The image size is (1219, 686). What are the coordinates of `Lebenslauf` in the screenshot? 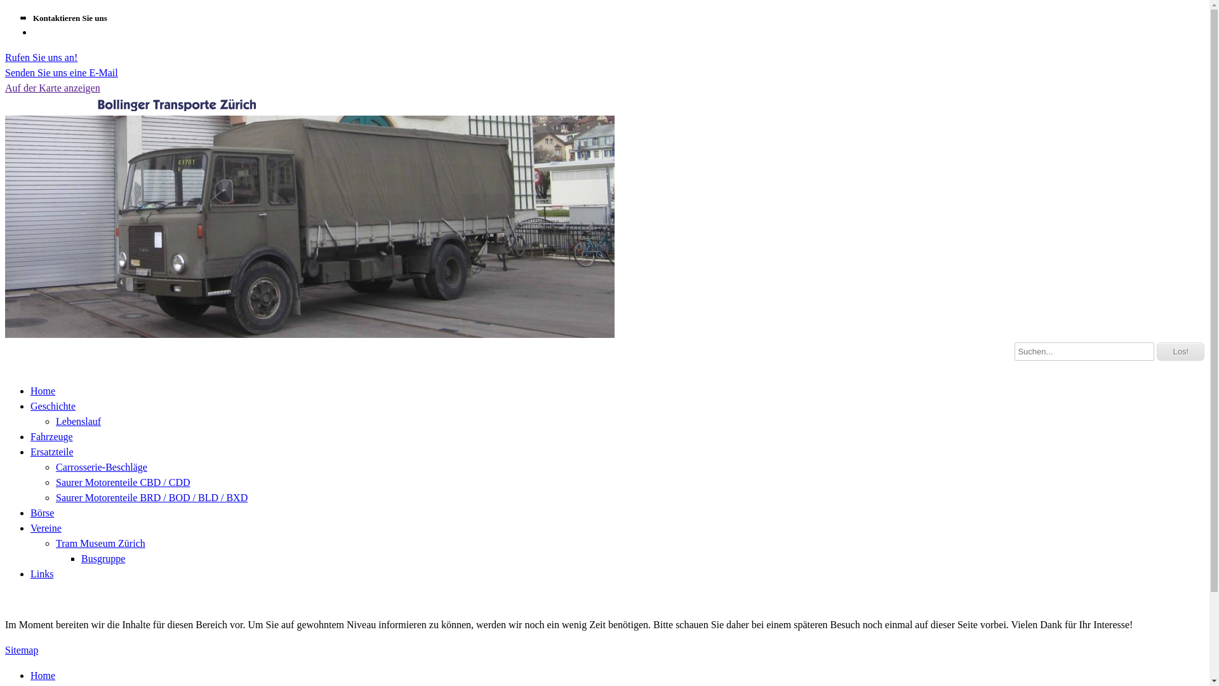 It's located at (79, 420).